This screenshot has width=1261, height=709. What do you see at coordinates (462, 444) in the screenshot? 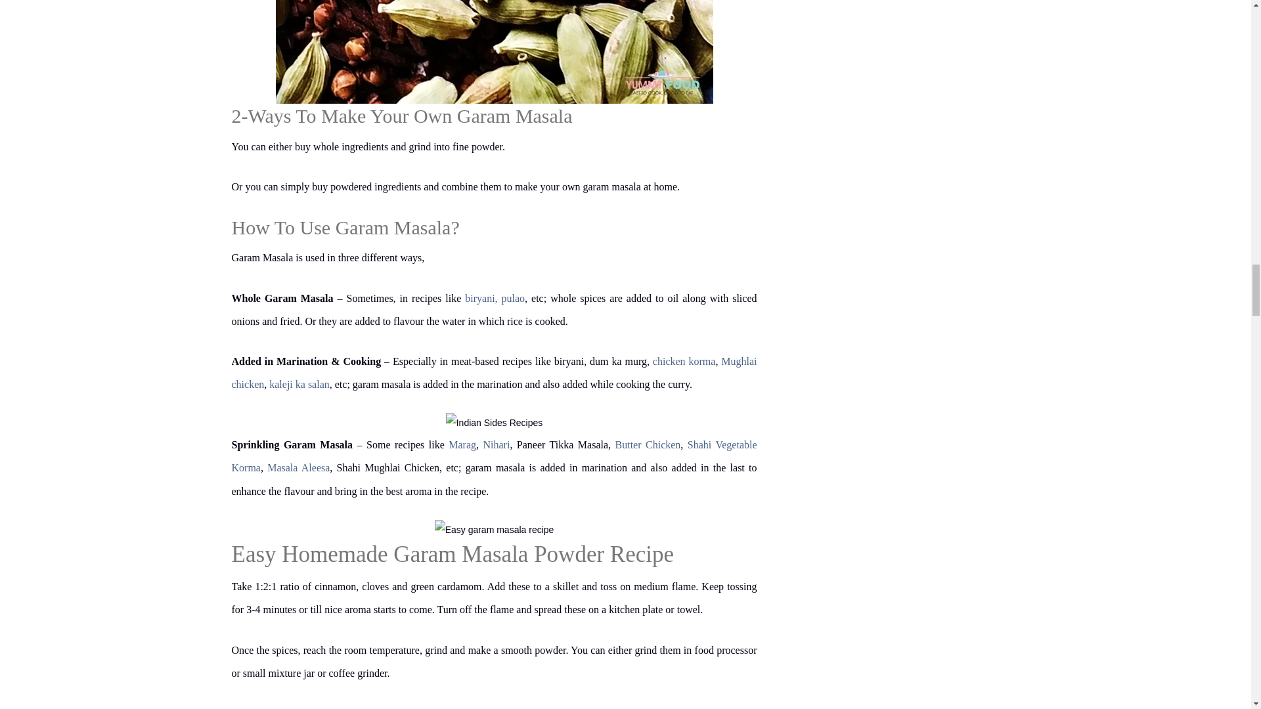
I see `Marag` at bounding box center [462, 444].